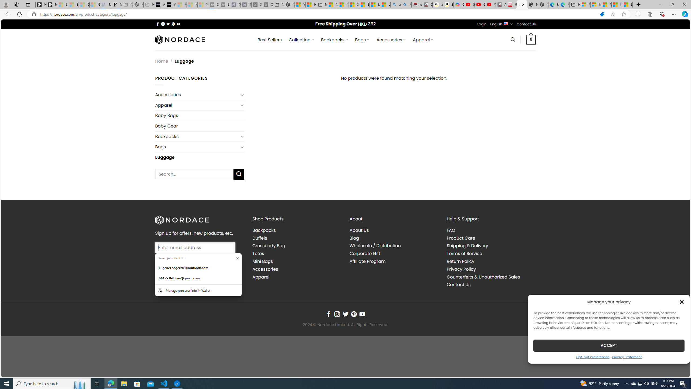 The height and width of the screenshot is (389, 691). What do you see at coordinates (6, 14) in the screenshot?
I see `Back` at bounding box center [6, 14].